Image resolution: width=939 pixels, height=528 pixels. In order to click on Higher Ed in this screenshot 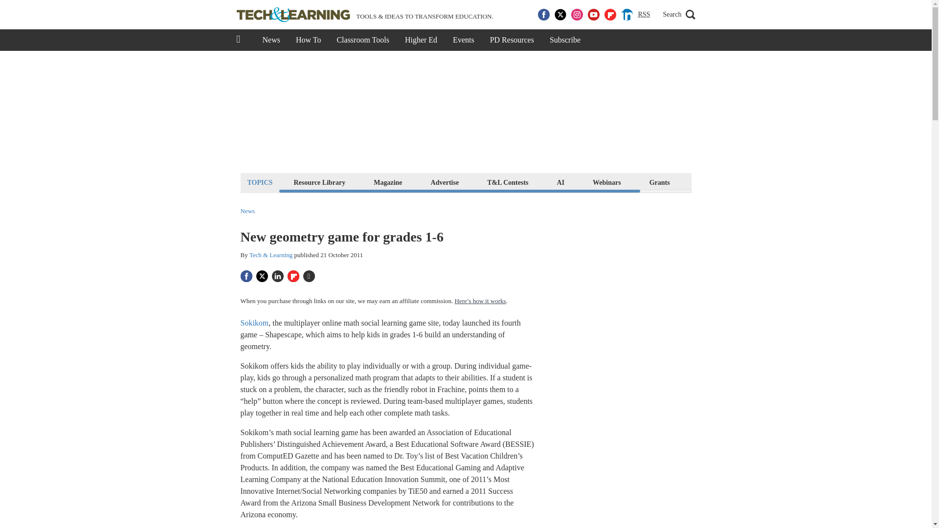, I will do `click(421, 40)`.